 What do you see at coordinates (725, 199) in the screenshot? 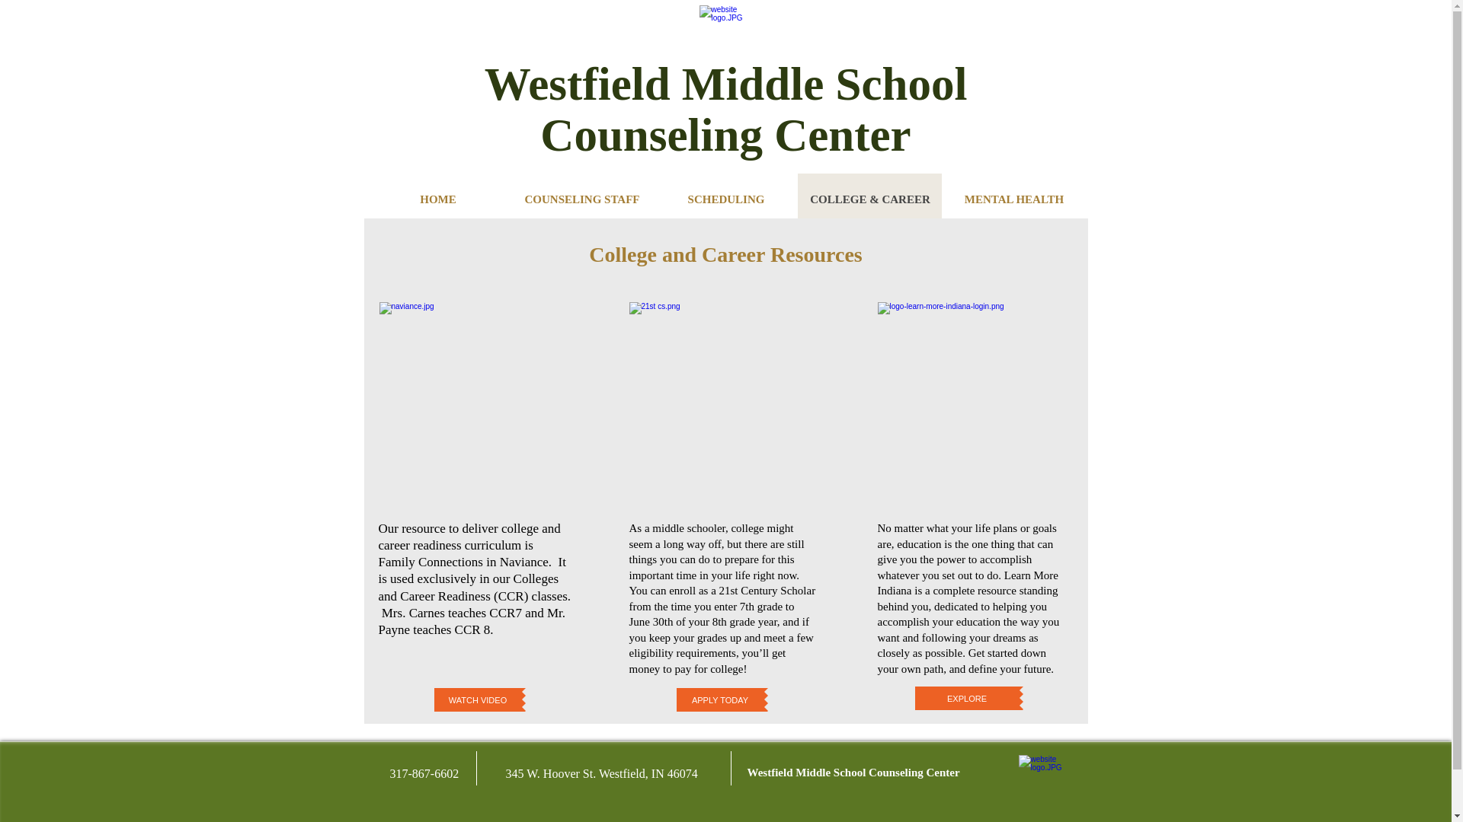
I see `Westfield Middle School ` at bounding box center [725, 199].